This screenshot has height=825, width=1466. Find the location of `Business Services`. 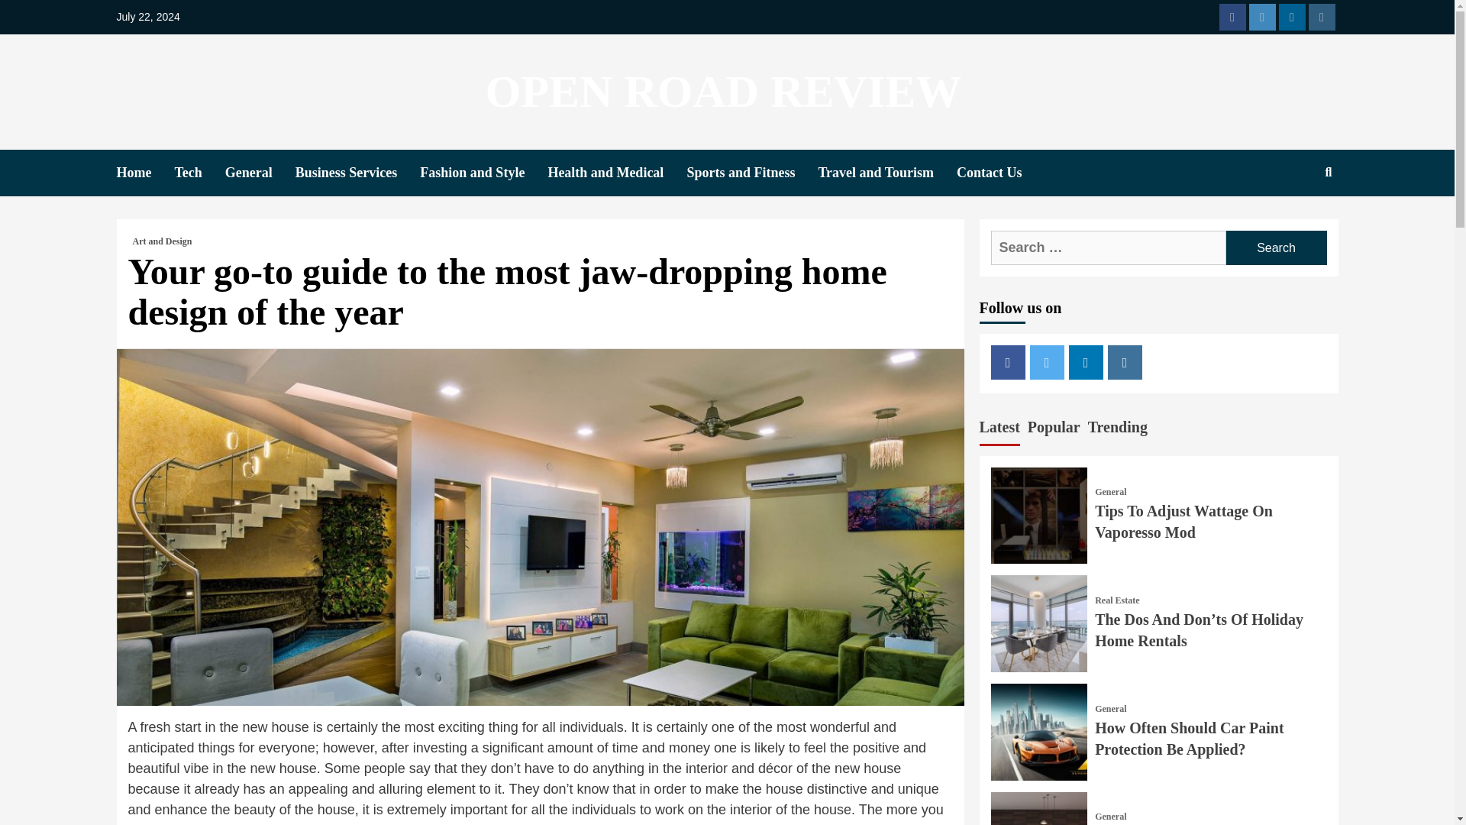

Business Services is located at coordinates (358, 173).